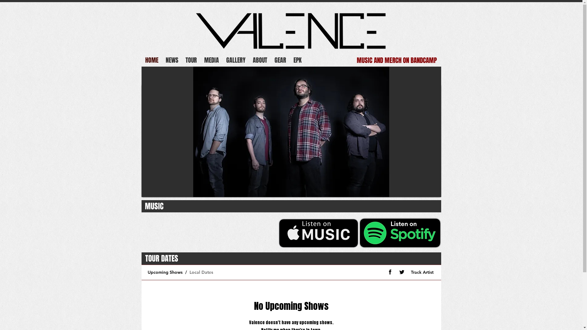  What do you see at coordinates (209, 232) in the screenshot?
I see `Embedded Content` at bounding box center [209, 232].